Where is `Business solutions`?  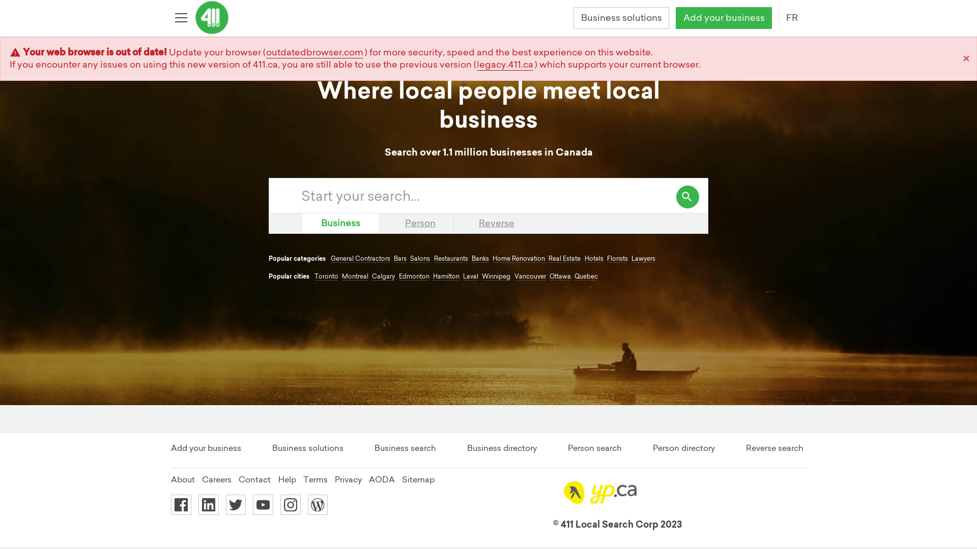
Business solutions is located at coordinates (308, 448).